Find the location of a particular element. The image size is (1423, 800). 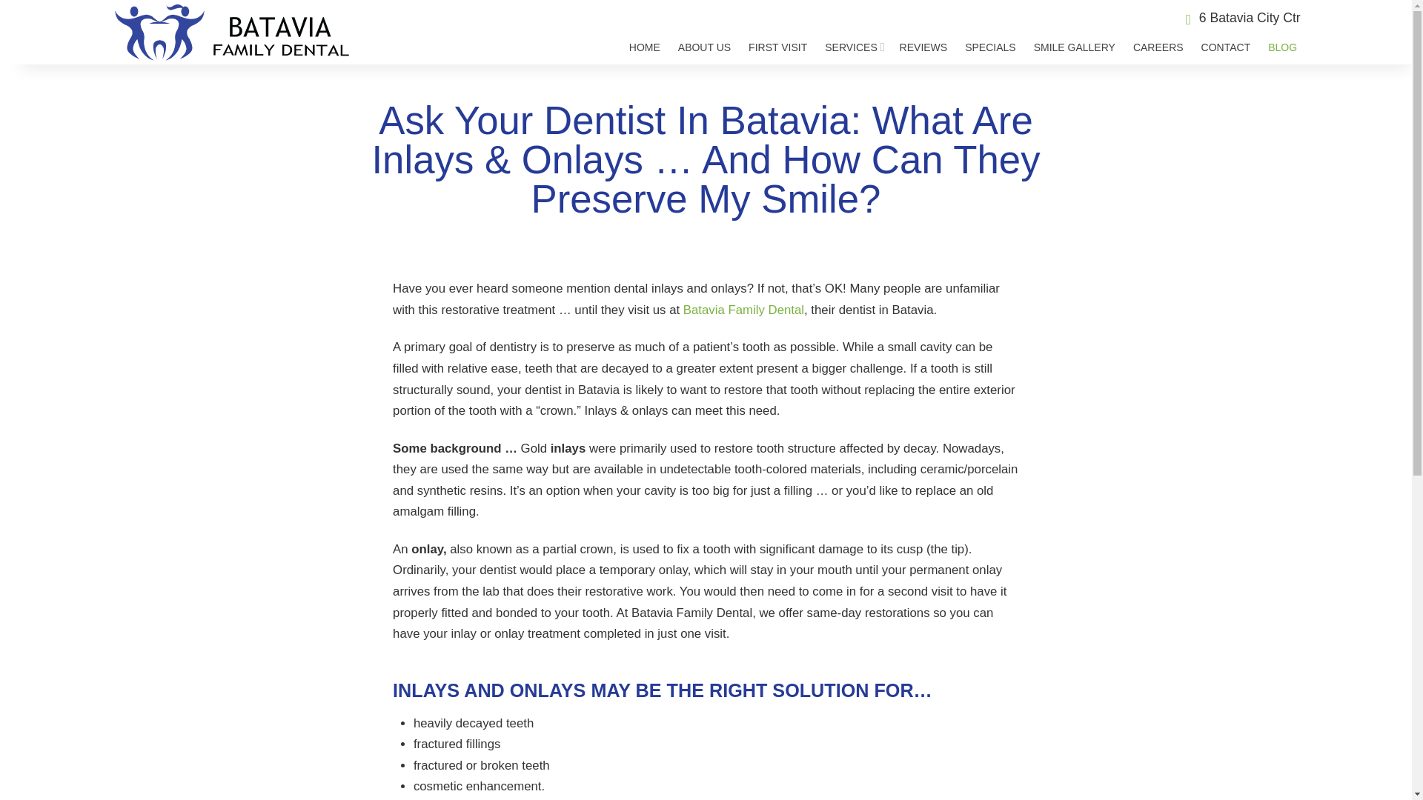

BLOG is located at coordinates (1282, 47).